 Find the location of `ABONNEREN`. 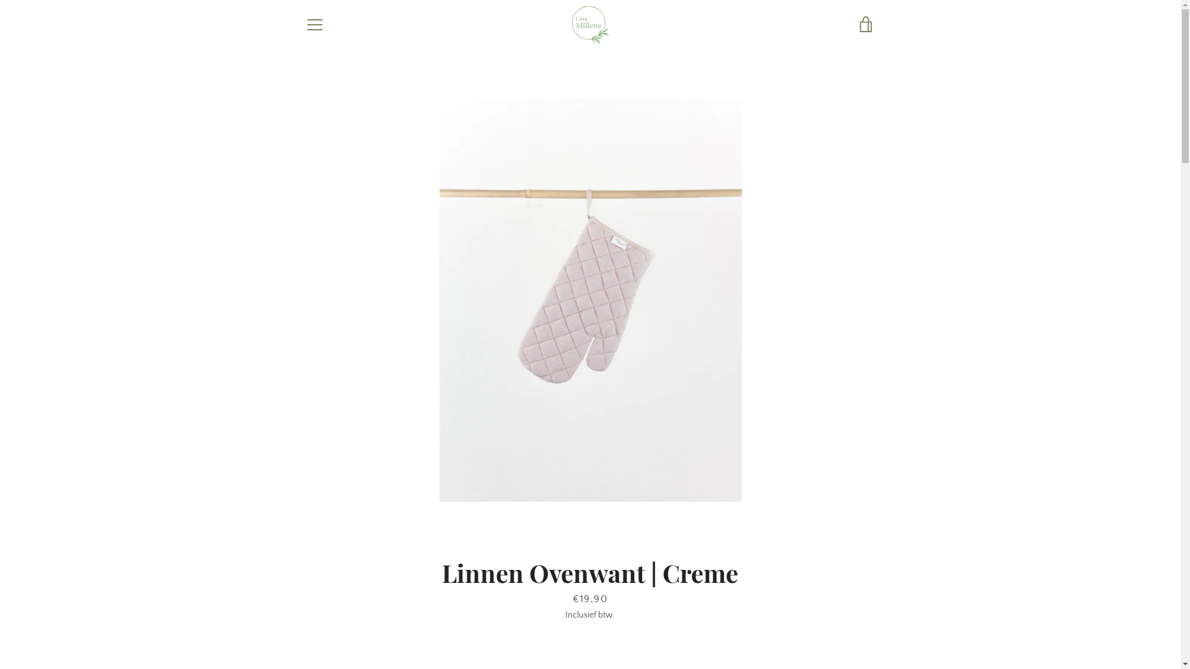

ABONNEREN is located at coordinates (843, 555).